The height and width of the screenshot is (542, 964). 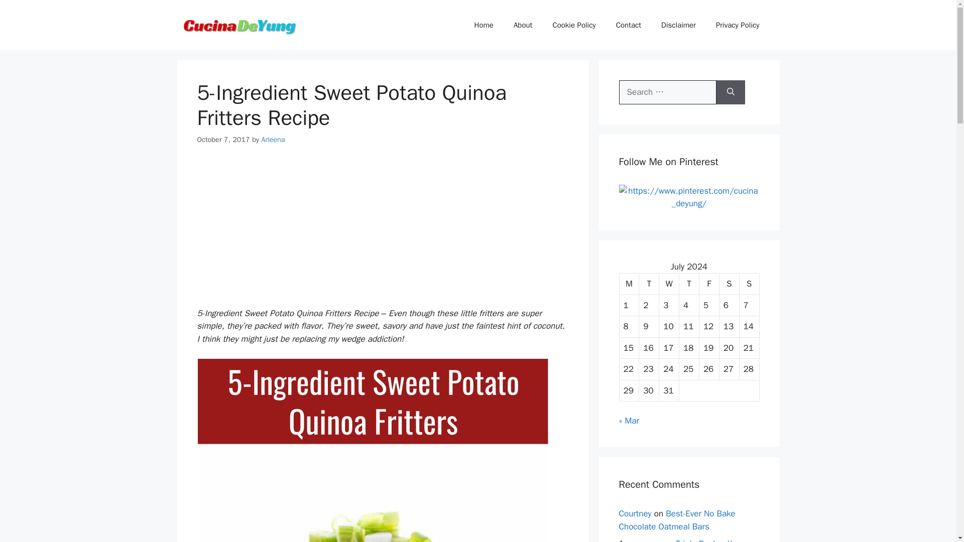 What do you see at coordinates (678, 25) in the screenshot?
I see `Disclaimer` at bounding box center [678, 25].